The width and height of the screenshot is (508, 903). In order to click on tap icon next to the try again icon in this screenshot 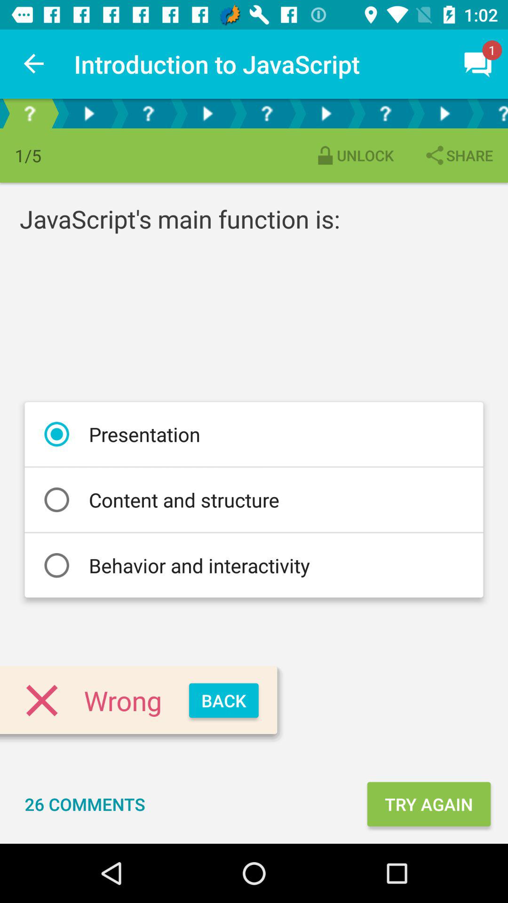, I will do `click(85, 804)`.